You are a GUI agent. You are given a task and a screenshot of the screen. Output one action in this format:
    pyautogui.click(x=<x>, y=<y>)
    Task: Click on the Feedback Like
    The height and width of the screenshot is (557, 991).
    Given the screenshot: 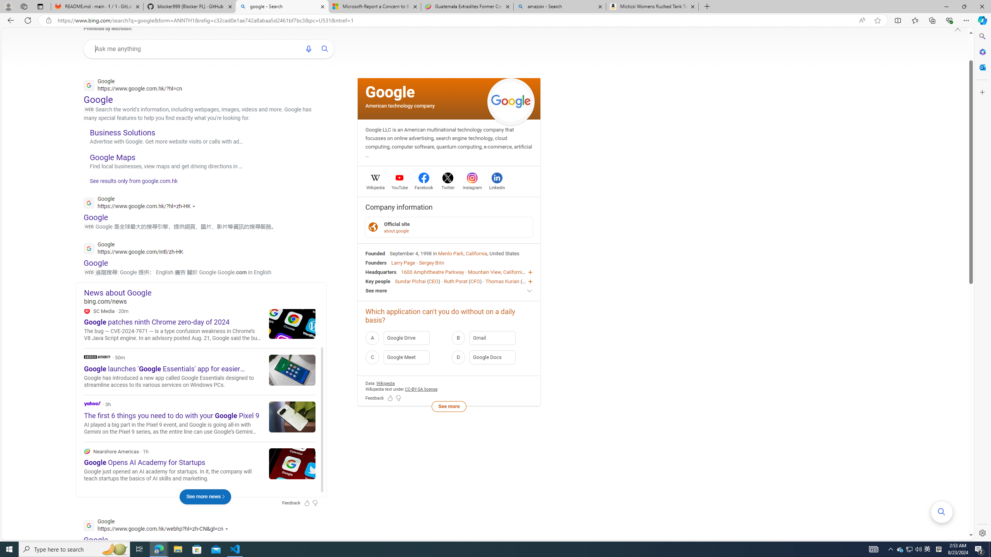 What is the action you would take?
    pyautogui.click(x=390, y=398)
    